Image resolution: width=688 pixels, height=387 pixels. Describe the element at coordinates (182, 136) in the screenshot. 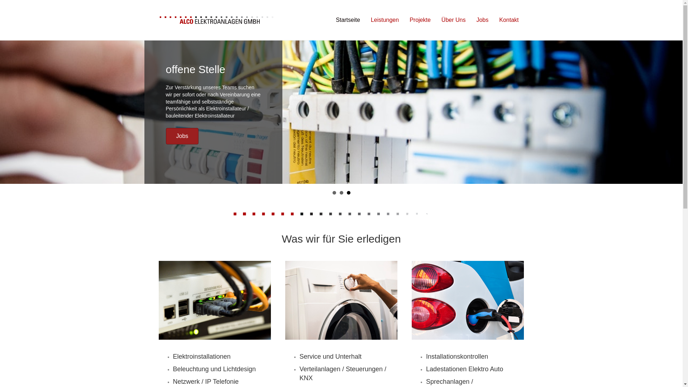

I see `Jobs` at that location.